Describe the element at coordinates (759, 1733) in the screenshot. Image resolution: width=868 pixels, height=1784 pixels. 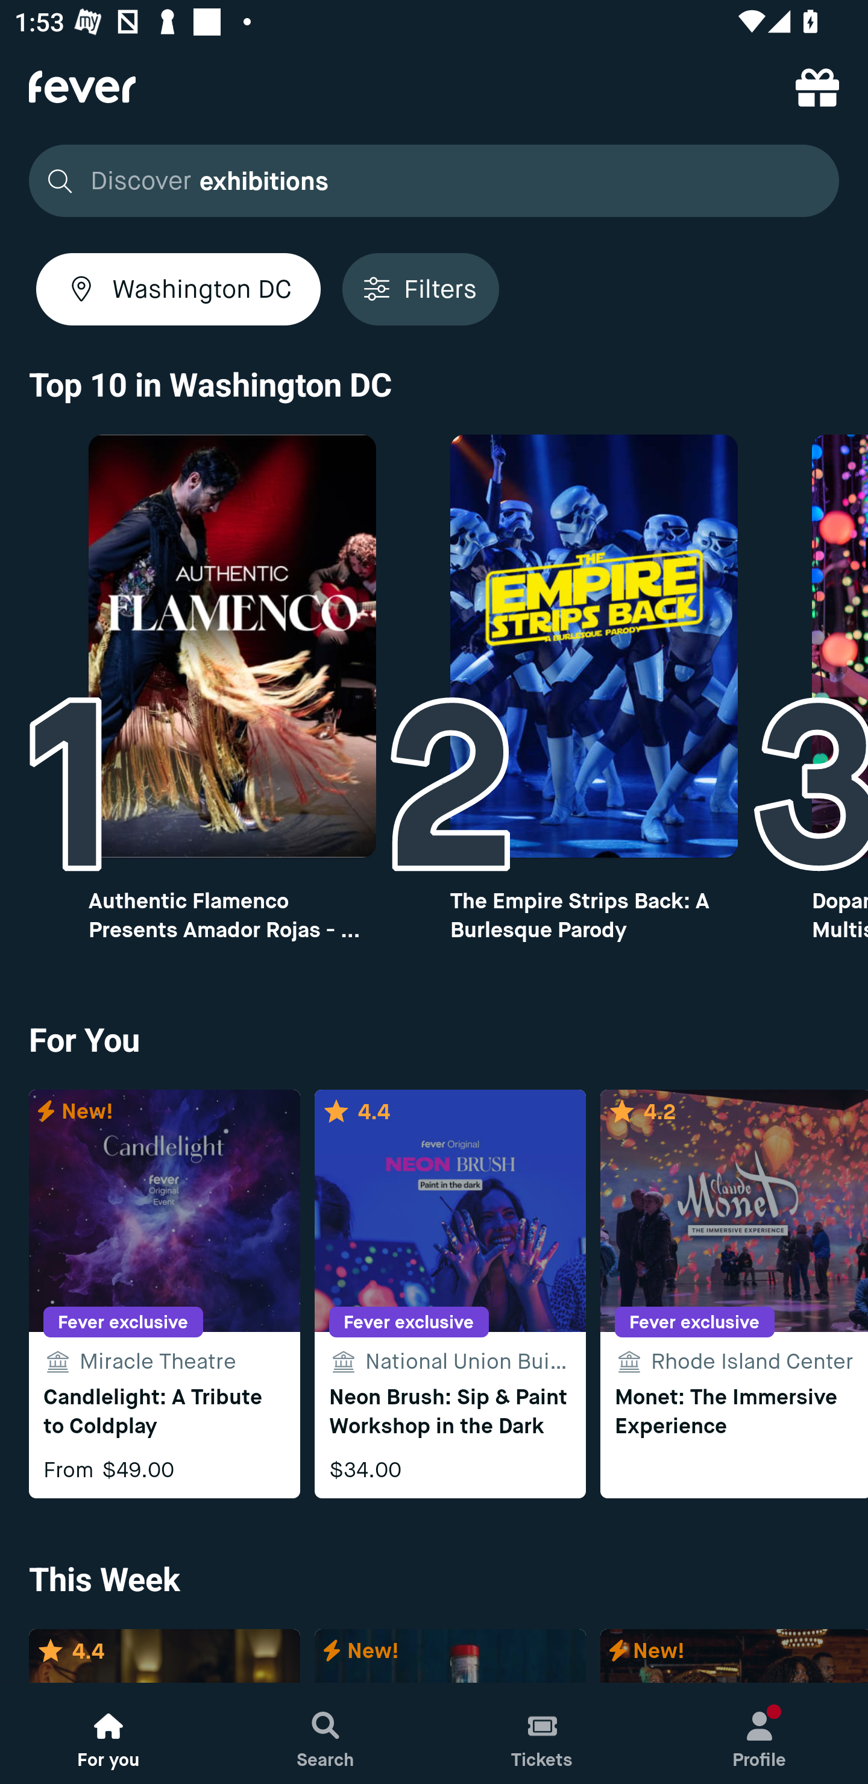
I see `Profile, New notification Profile` at that location.